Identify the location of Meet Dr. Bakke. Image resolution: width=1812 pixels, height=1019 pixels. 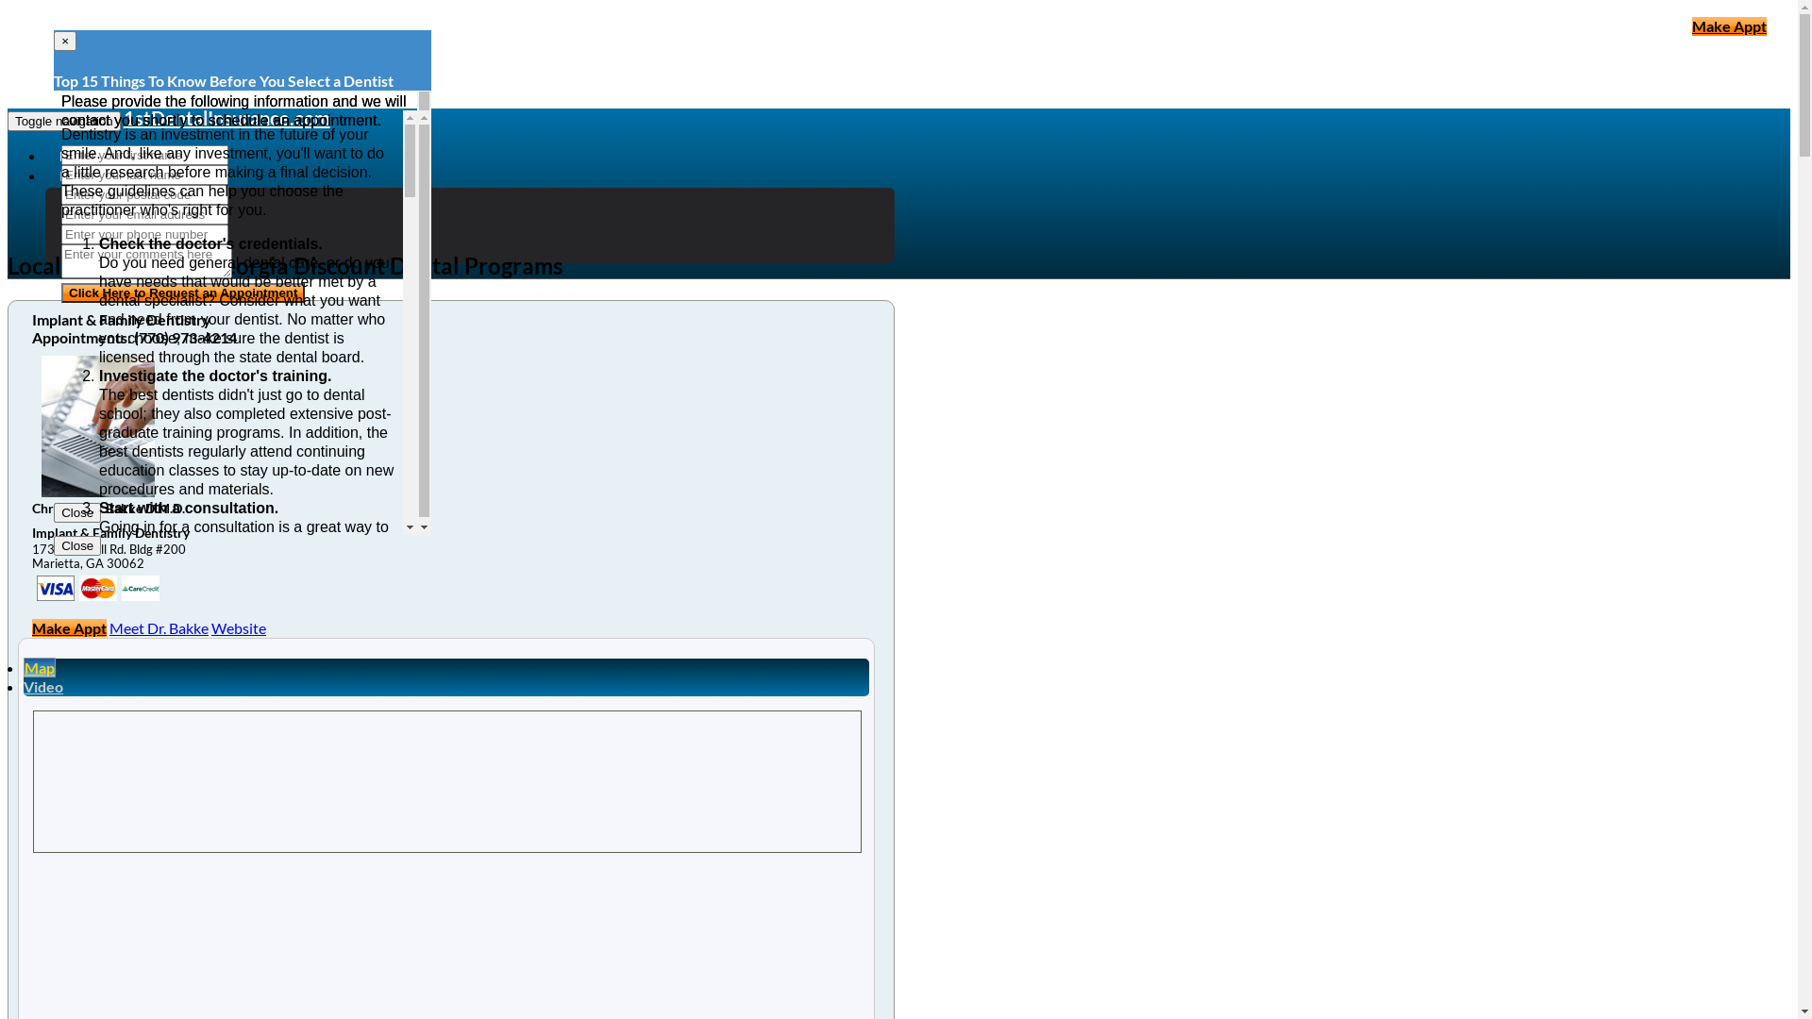
(159, 628).